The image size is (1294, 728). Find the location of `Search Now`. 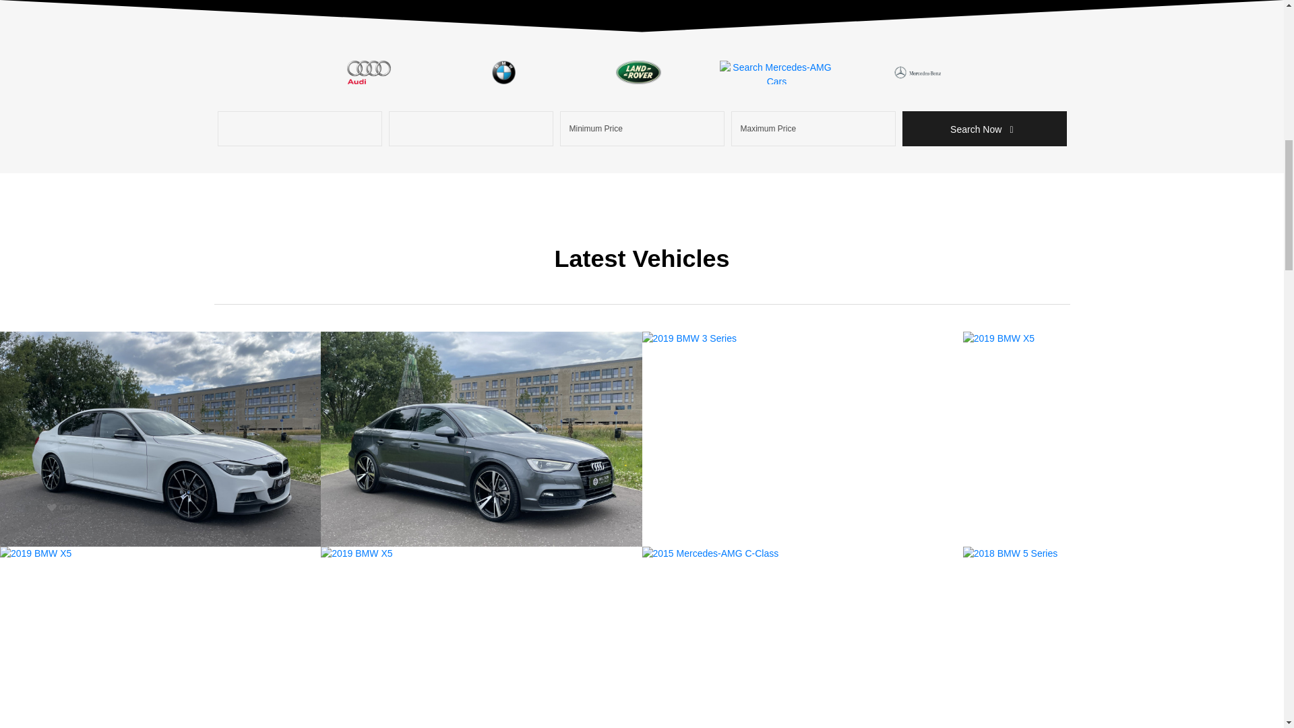

Search Now is located at coordinates (984, 129).